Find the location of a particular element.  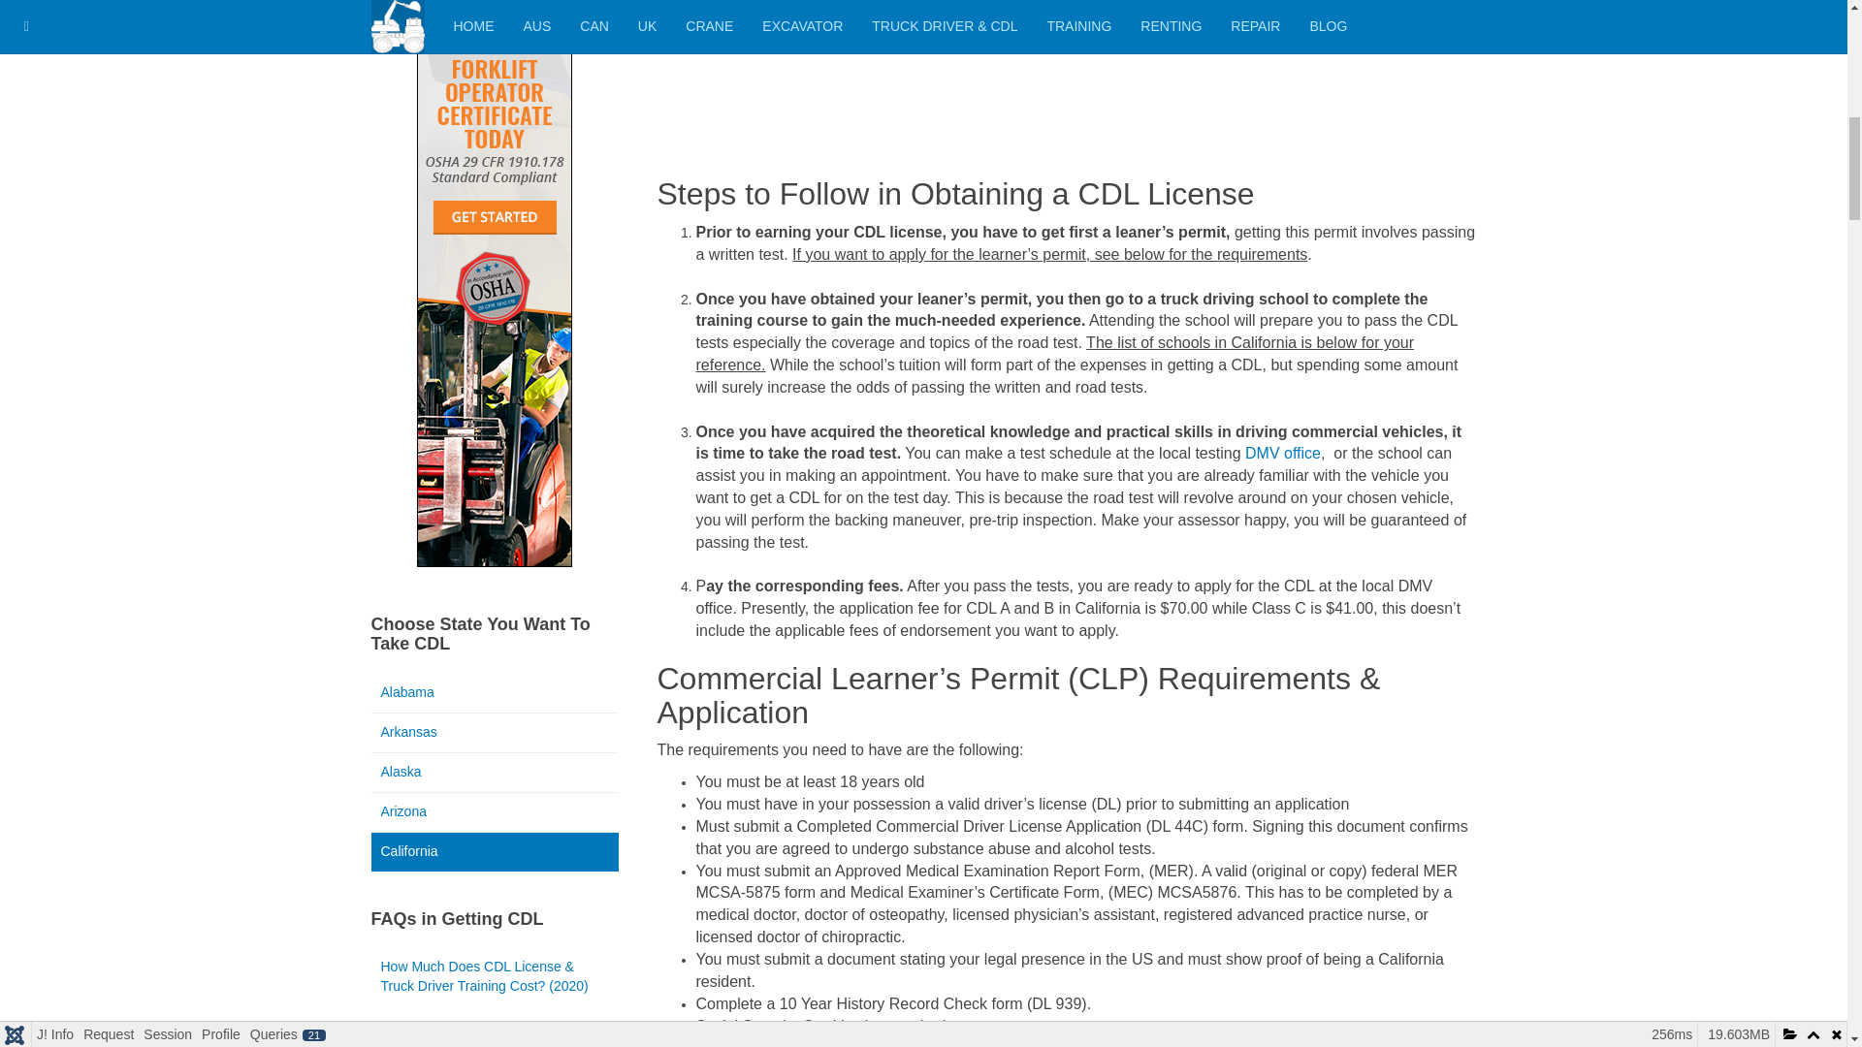

DMV office is located at coordinates (1282, 454).